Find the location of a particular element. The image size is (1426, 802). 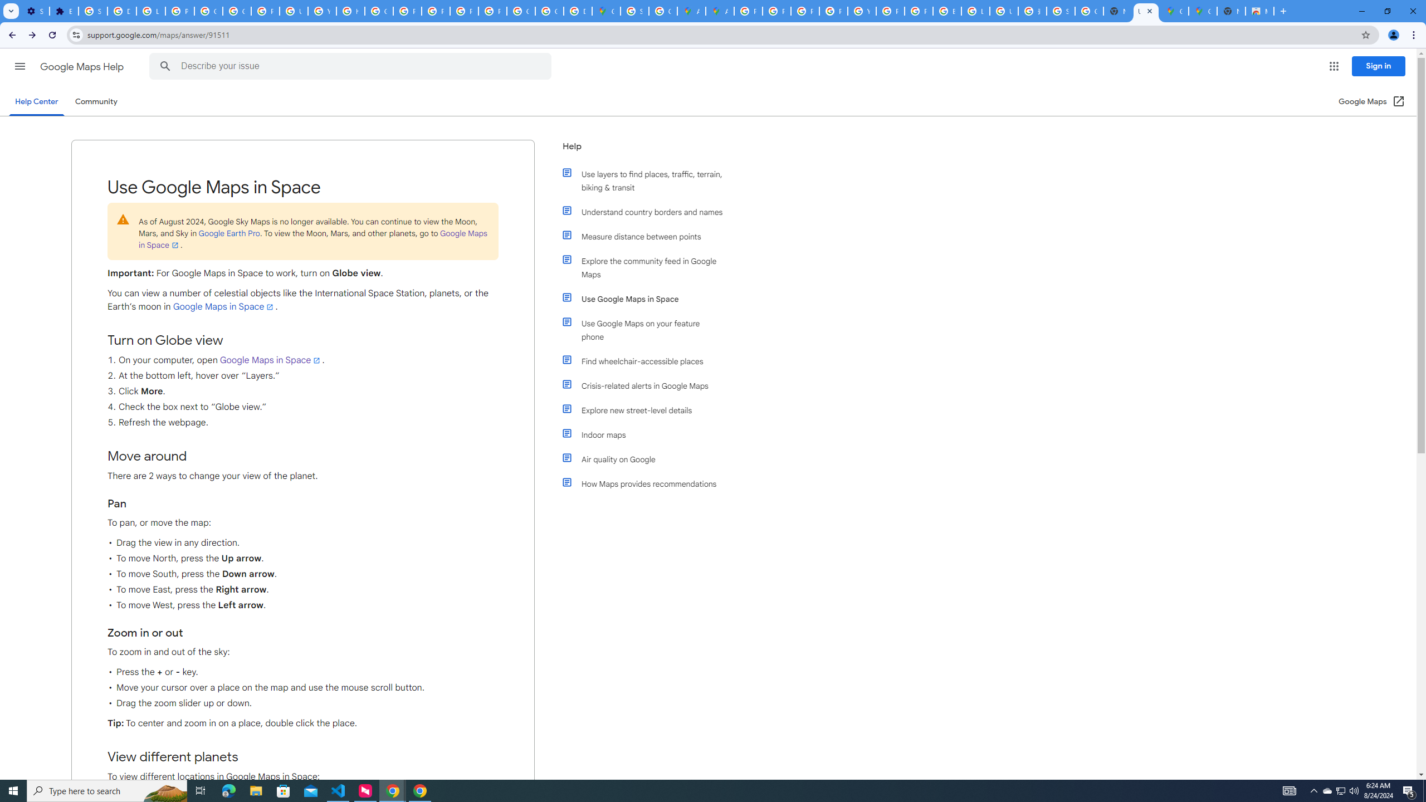

Sign in - Google Accounts is located at coordinates (94, 11).